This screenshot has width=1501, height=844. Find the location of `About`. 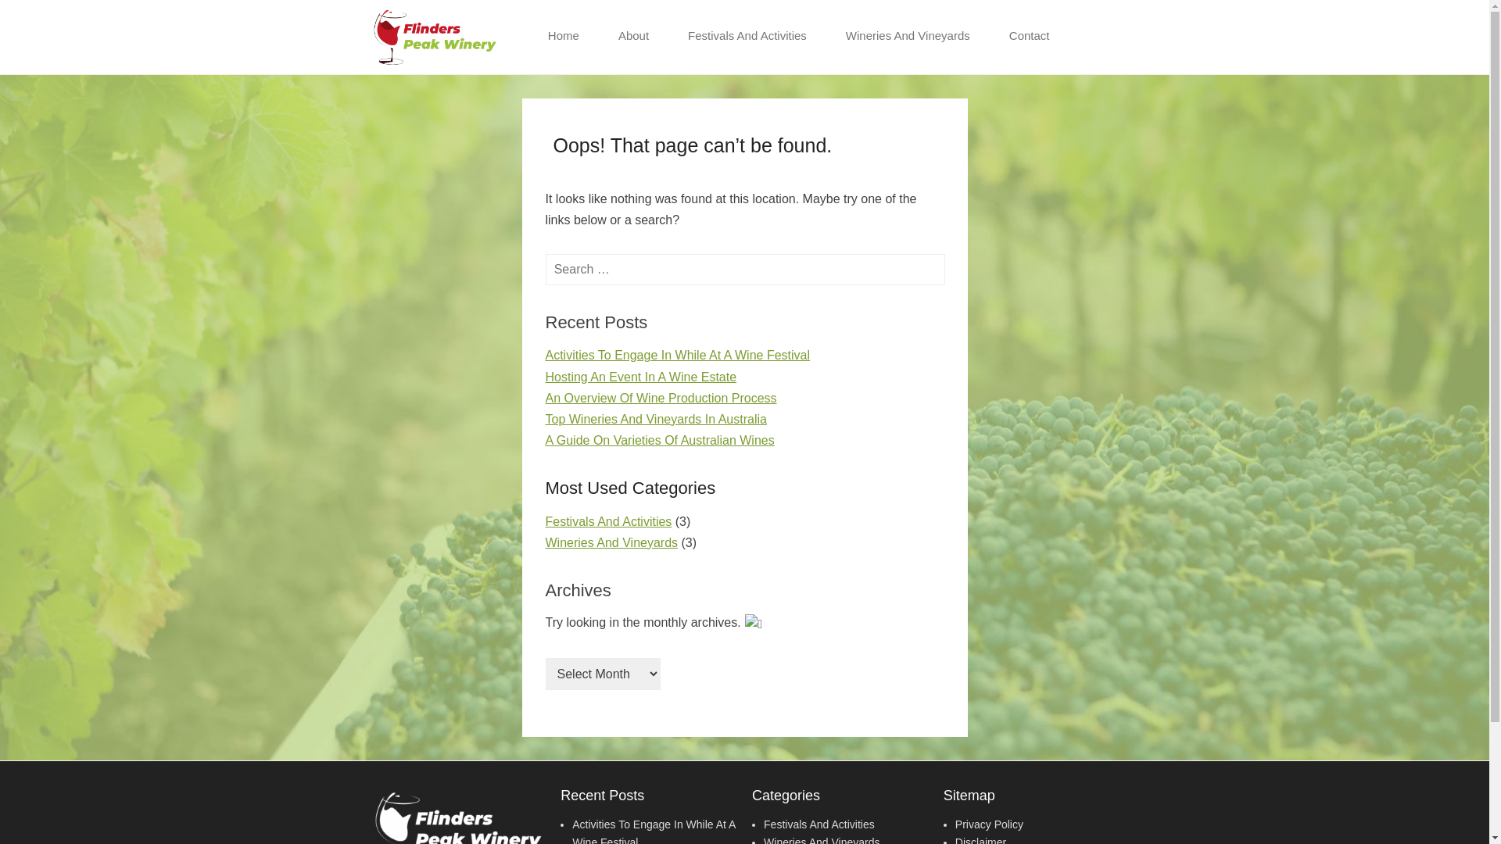

About is located at coordinates (633, 36).